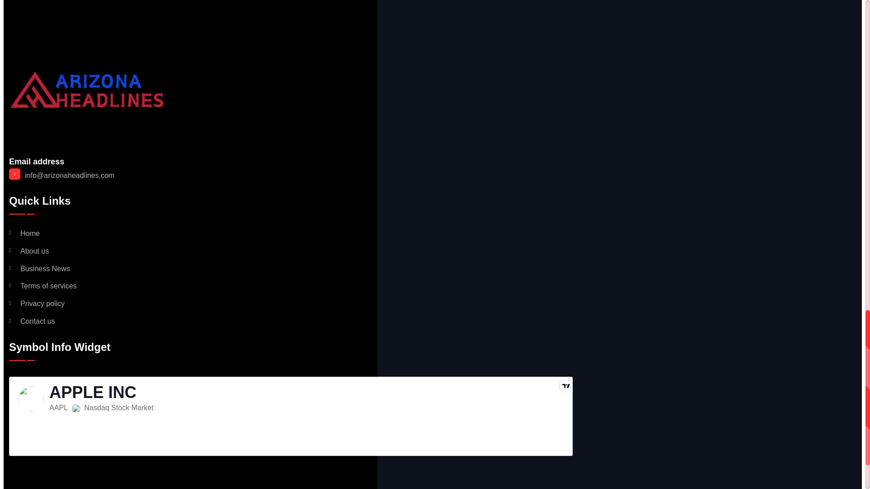  Describe the element at coordinates (36, 304) in the screenshot. I see `Privacy policy` at that location.